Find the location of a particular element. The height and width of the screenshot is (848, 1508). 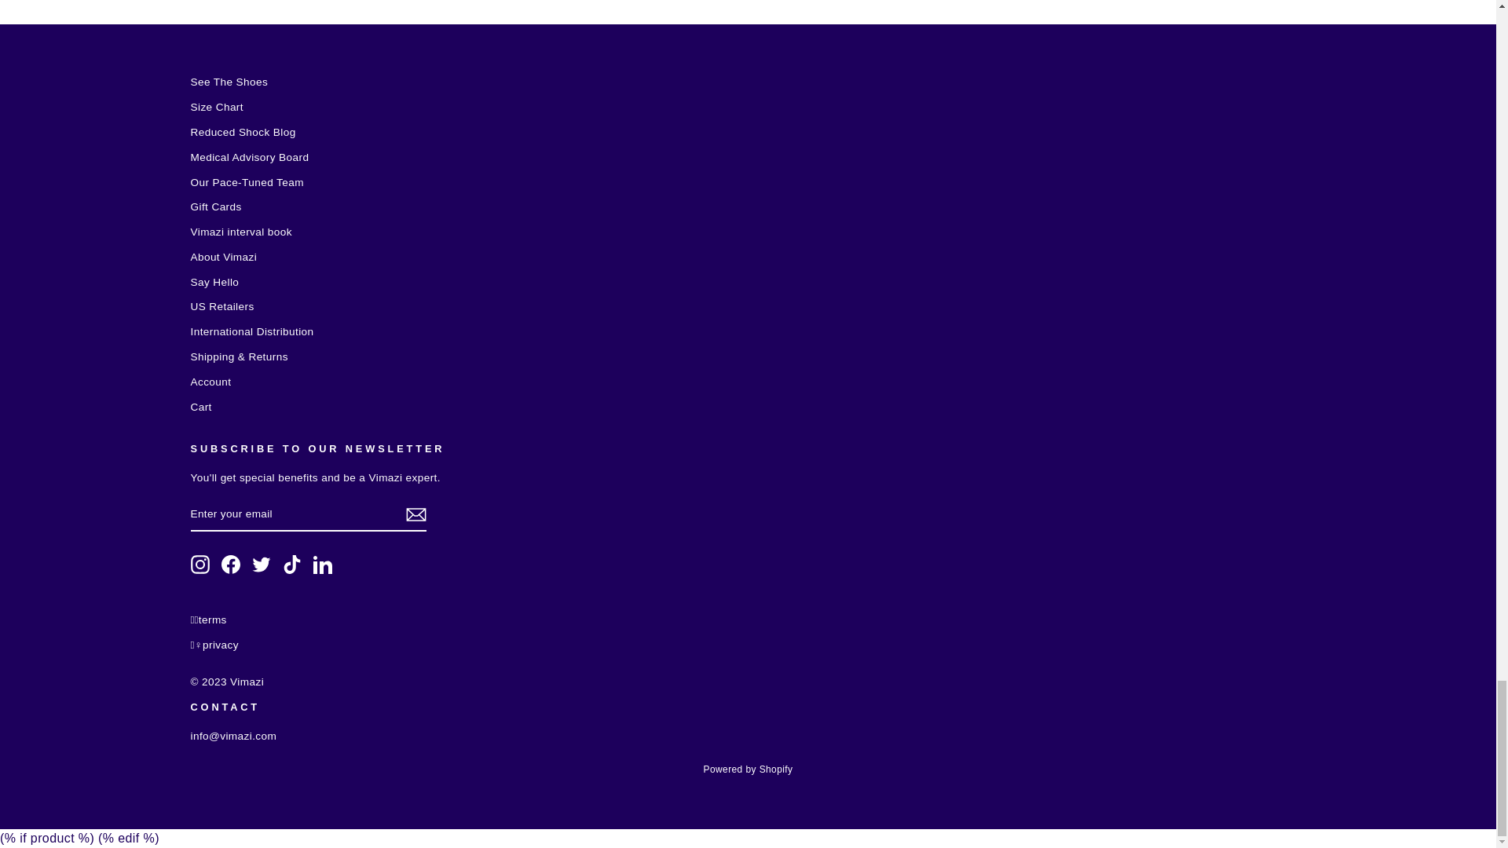

icon-email is located at coordinates (415, 515).